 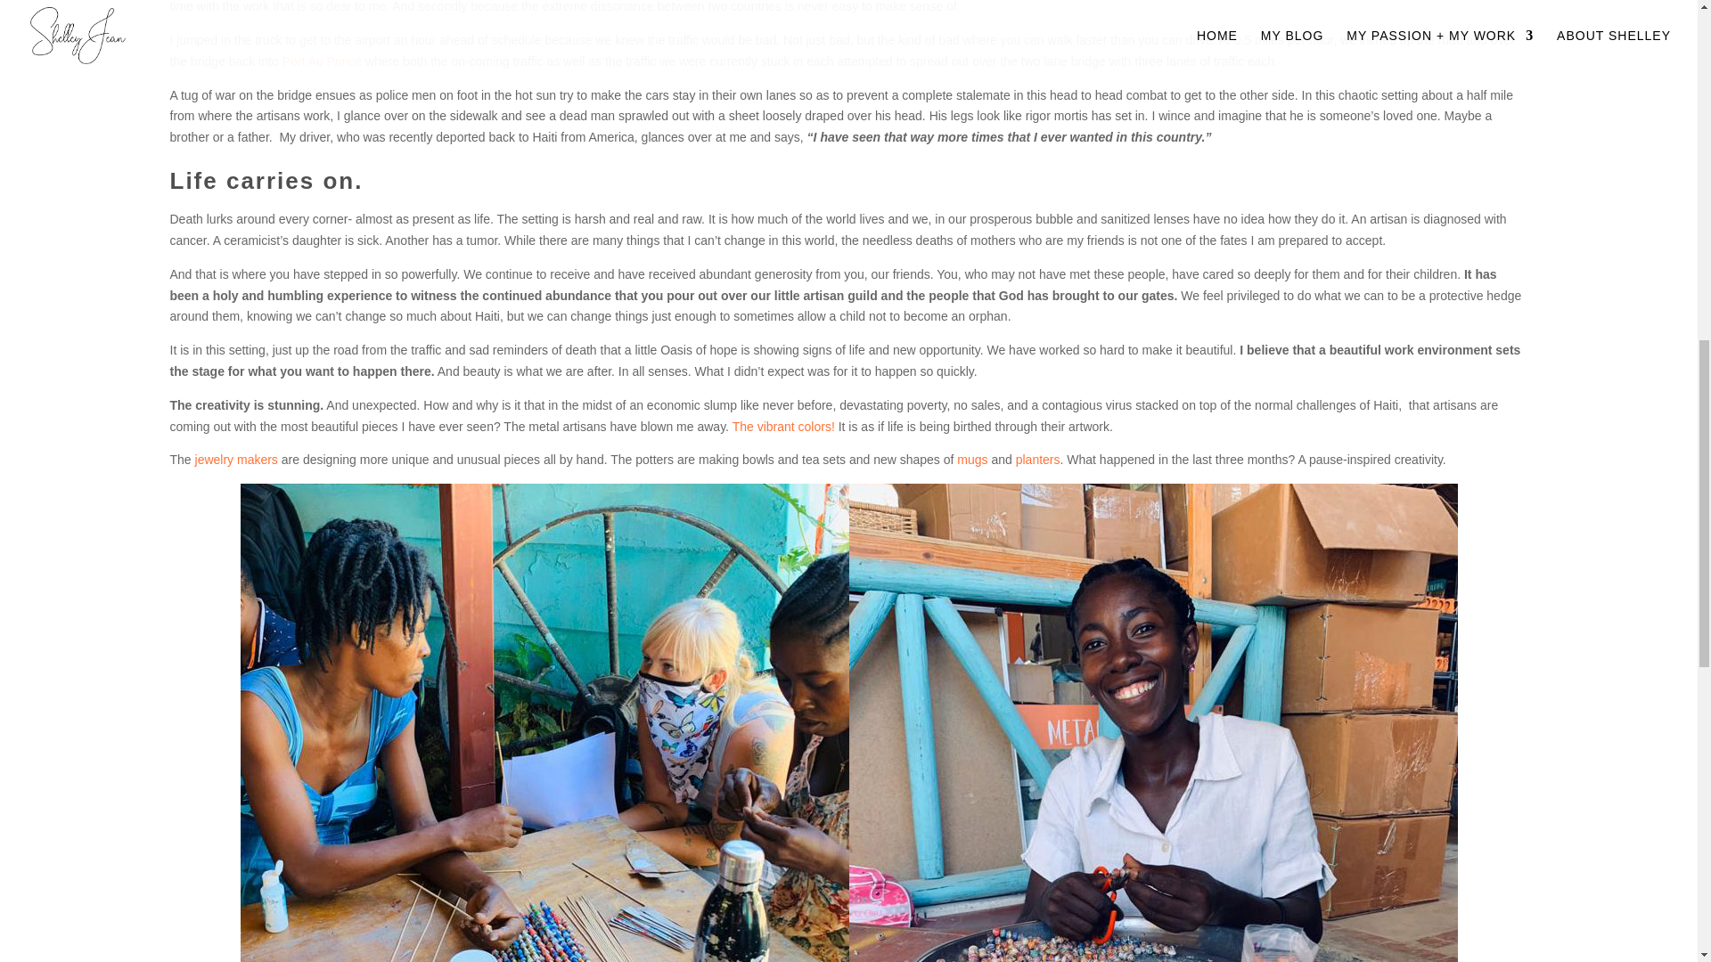 I want to click on Port Au Prince, so click(x=323, y=61).